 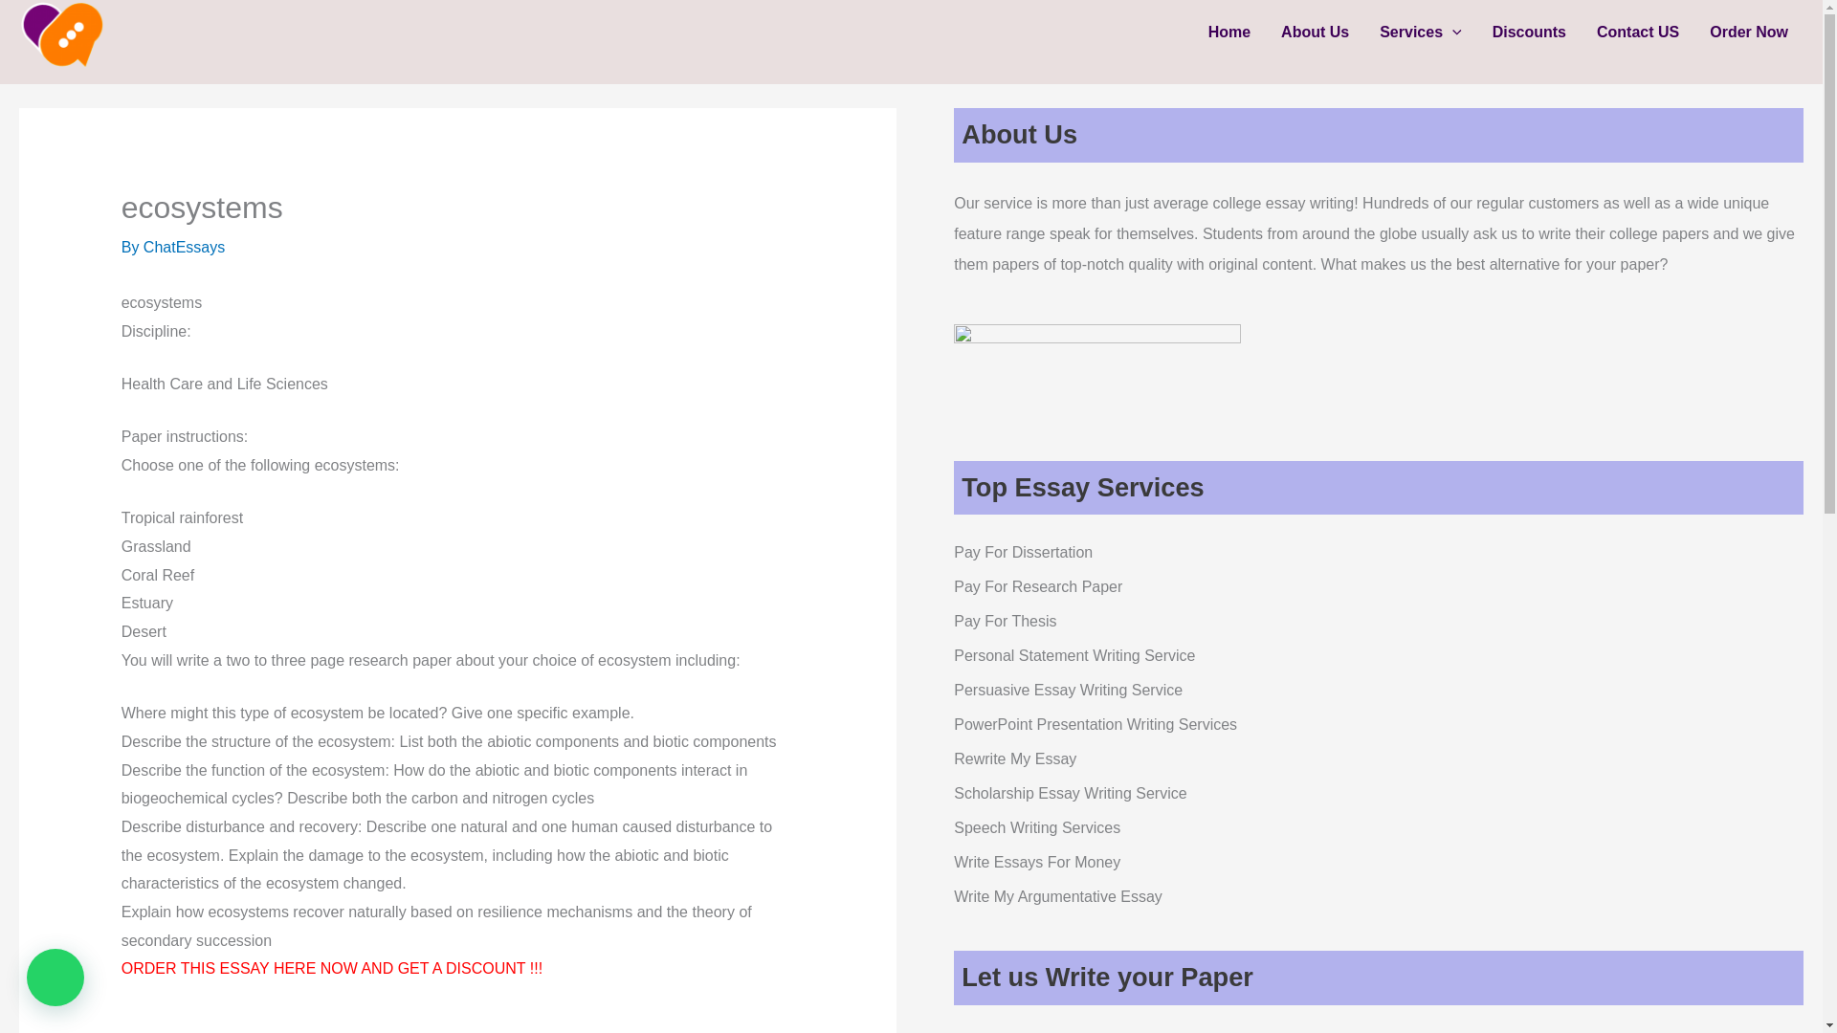 I want to click on Services, so click(x=1420, y=33).